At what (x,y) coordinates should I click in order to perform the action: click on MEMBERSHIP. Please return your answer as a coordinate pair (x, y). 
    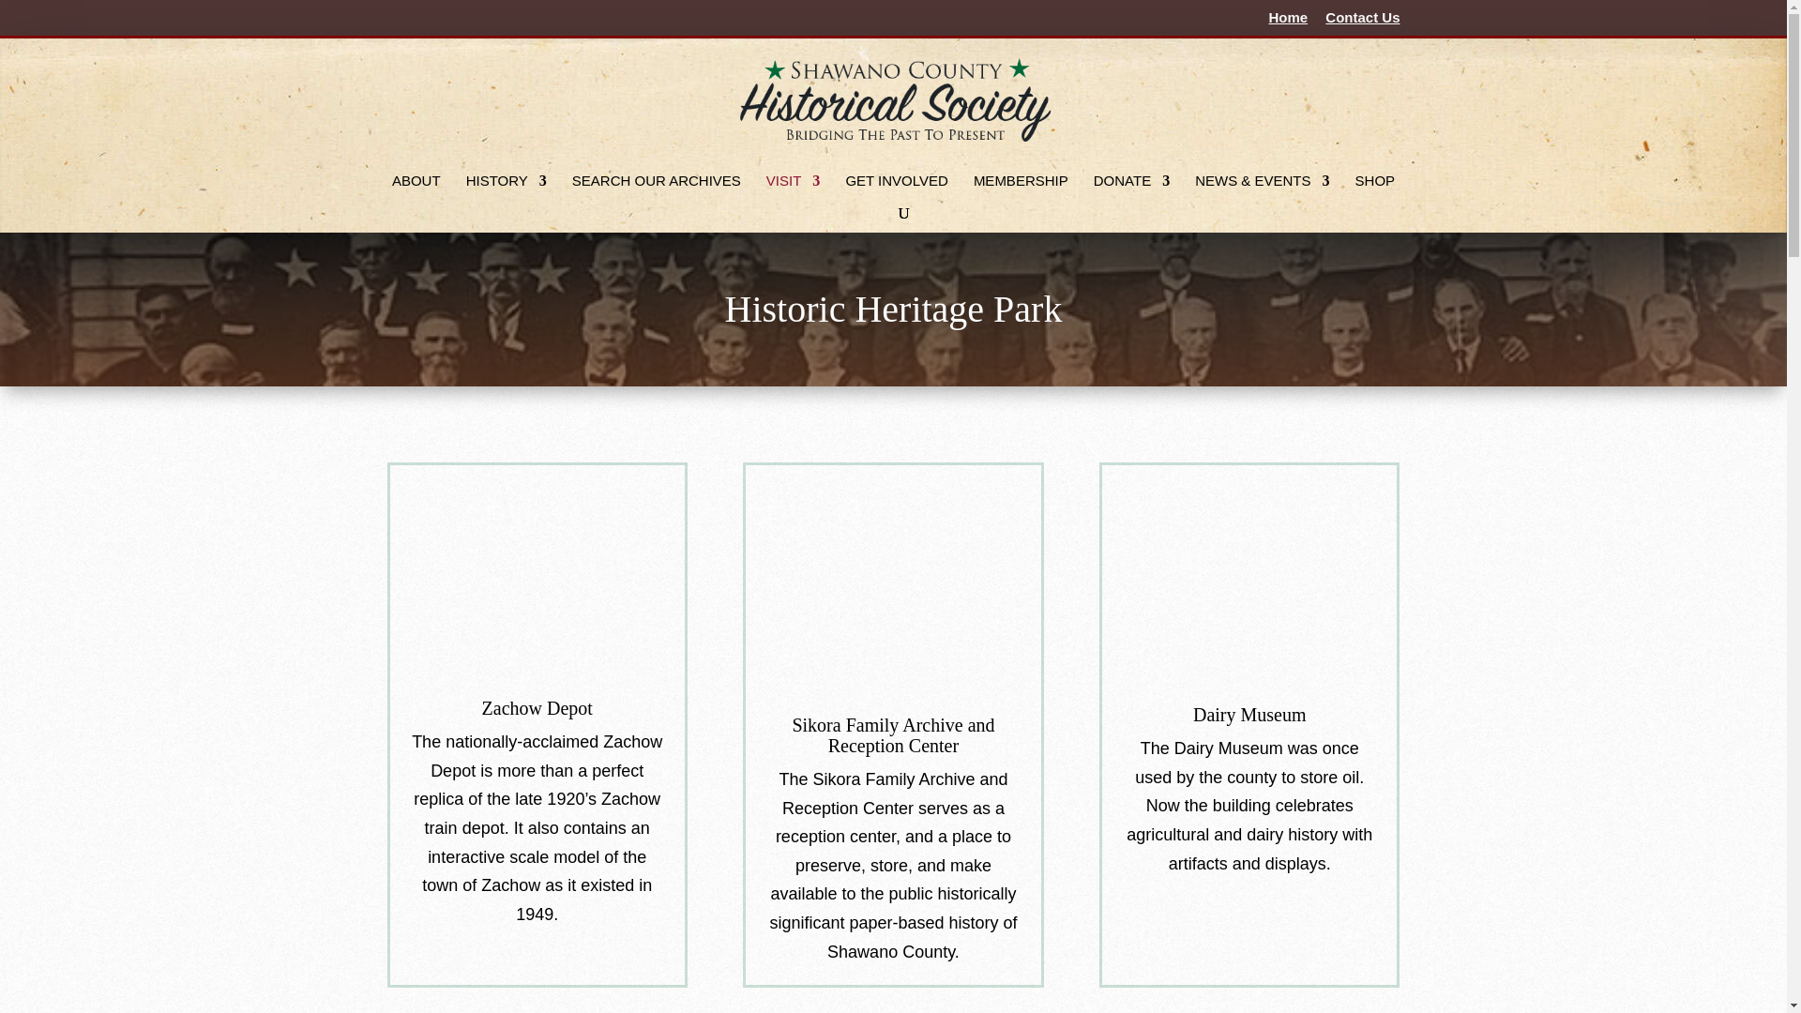
    Looking at the image, I should click on (1021, 191).